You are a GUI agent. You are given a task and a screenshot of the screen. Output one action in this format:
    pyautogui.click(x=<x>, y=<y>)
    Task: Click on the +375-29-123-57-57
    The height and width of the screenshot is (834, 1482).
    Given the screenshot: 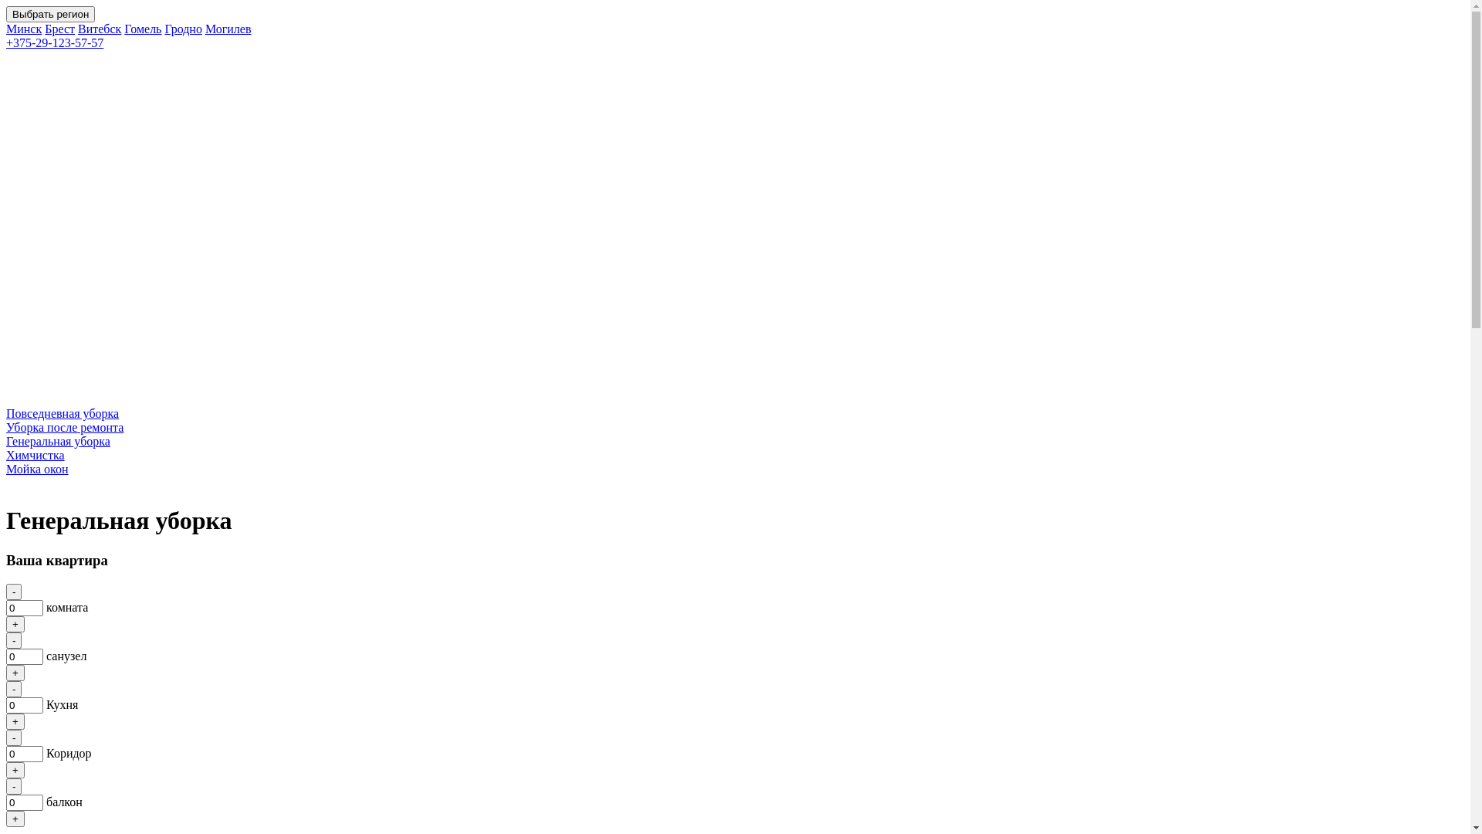 What is the action you would take?
    pyautogui.click(x=735, y=103)
    